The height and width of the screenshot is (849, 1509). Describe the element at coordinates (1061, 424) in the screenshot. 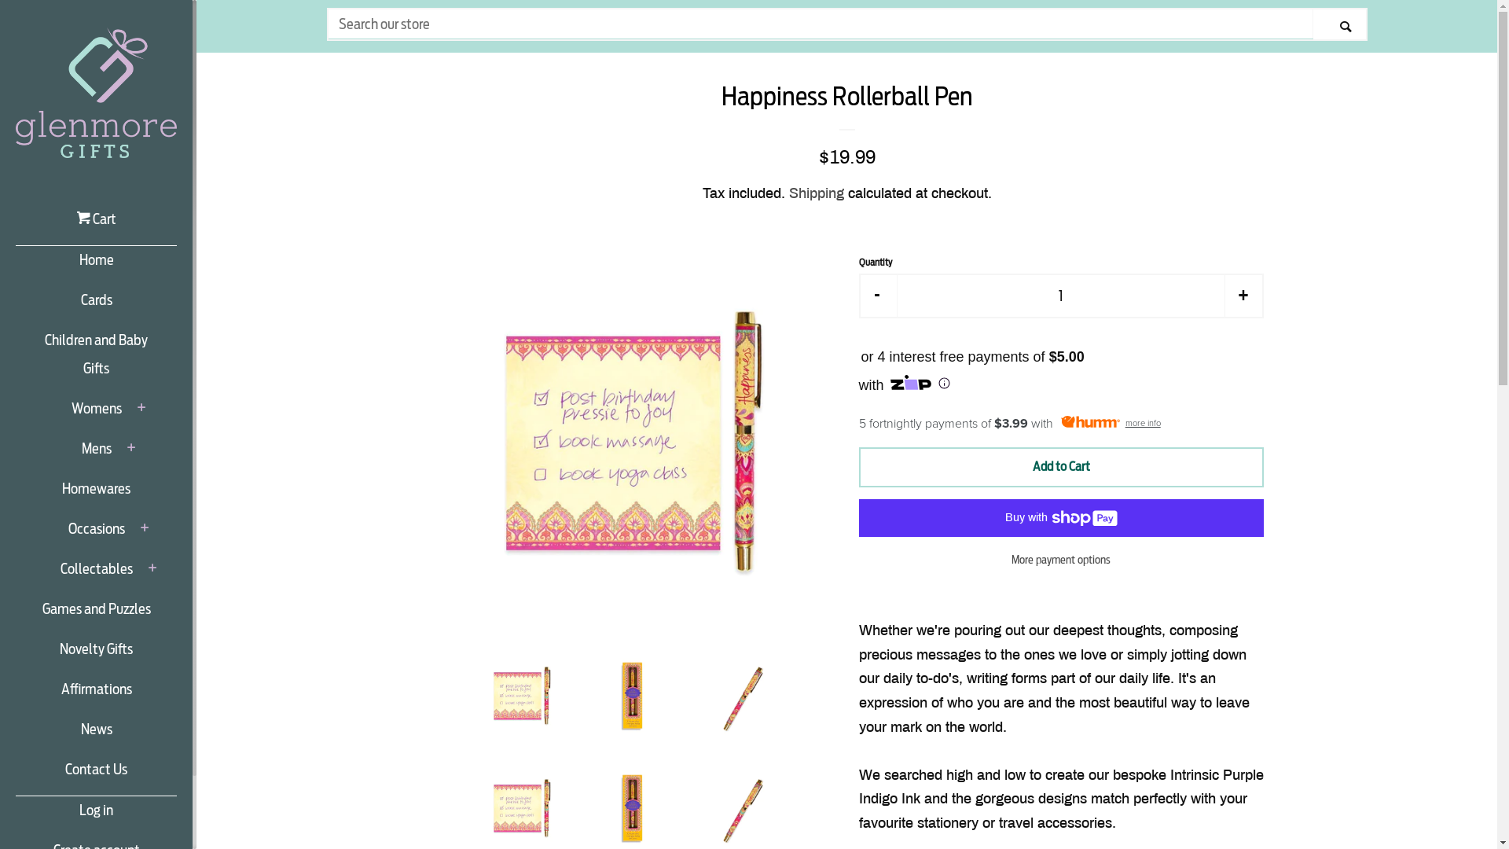

I see `5 fortnightly payments of $3.99 with more info` at that location.